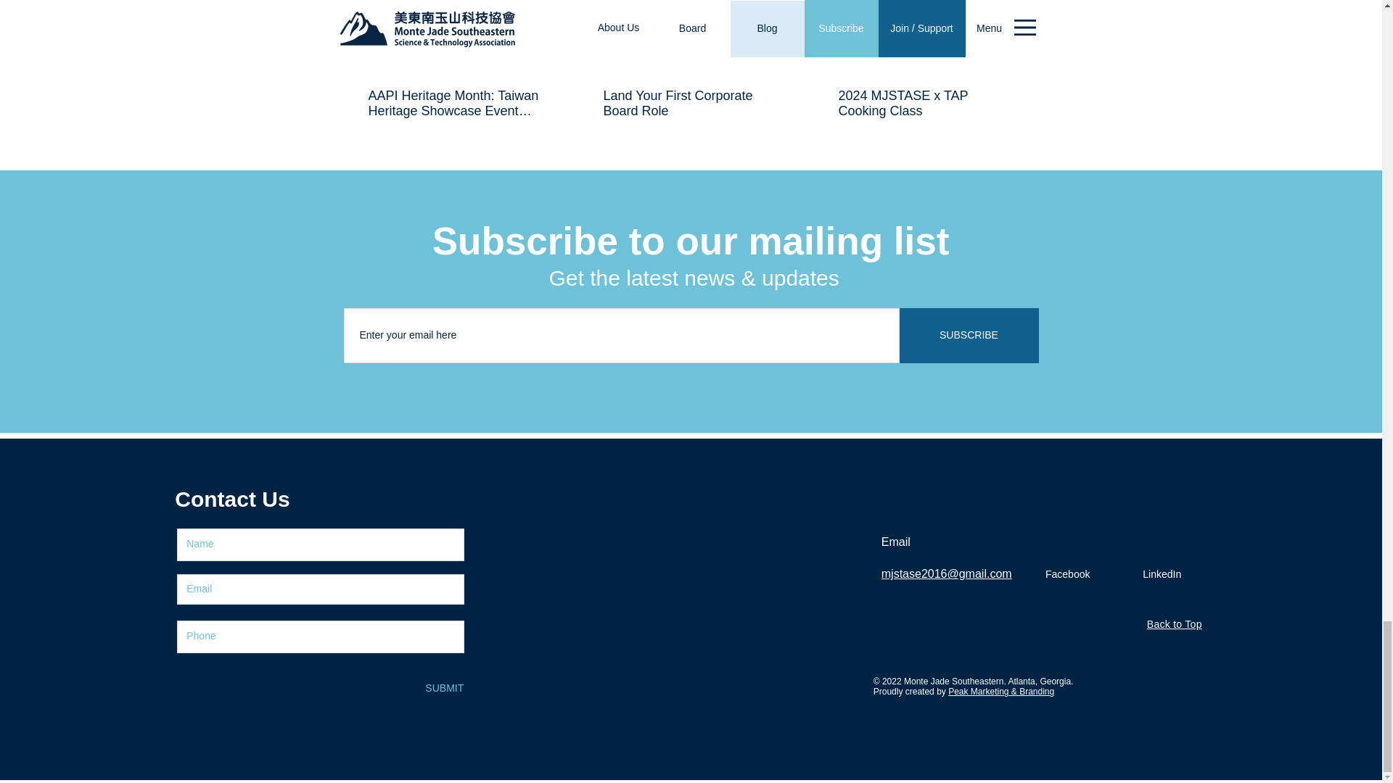 The image size is (1393, 783). Describe the element at coordinates (1174, 624) in the screenshot. I see `Back to Top` at that location.